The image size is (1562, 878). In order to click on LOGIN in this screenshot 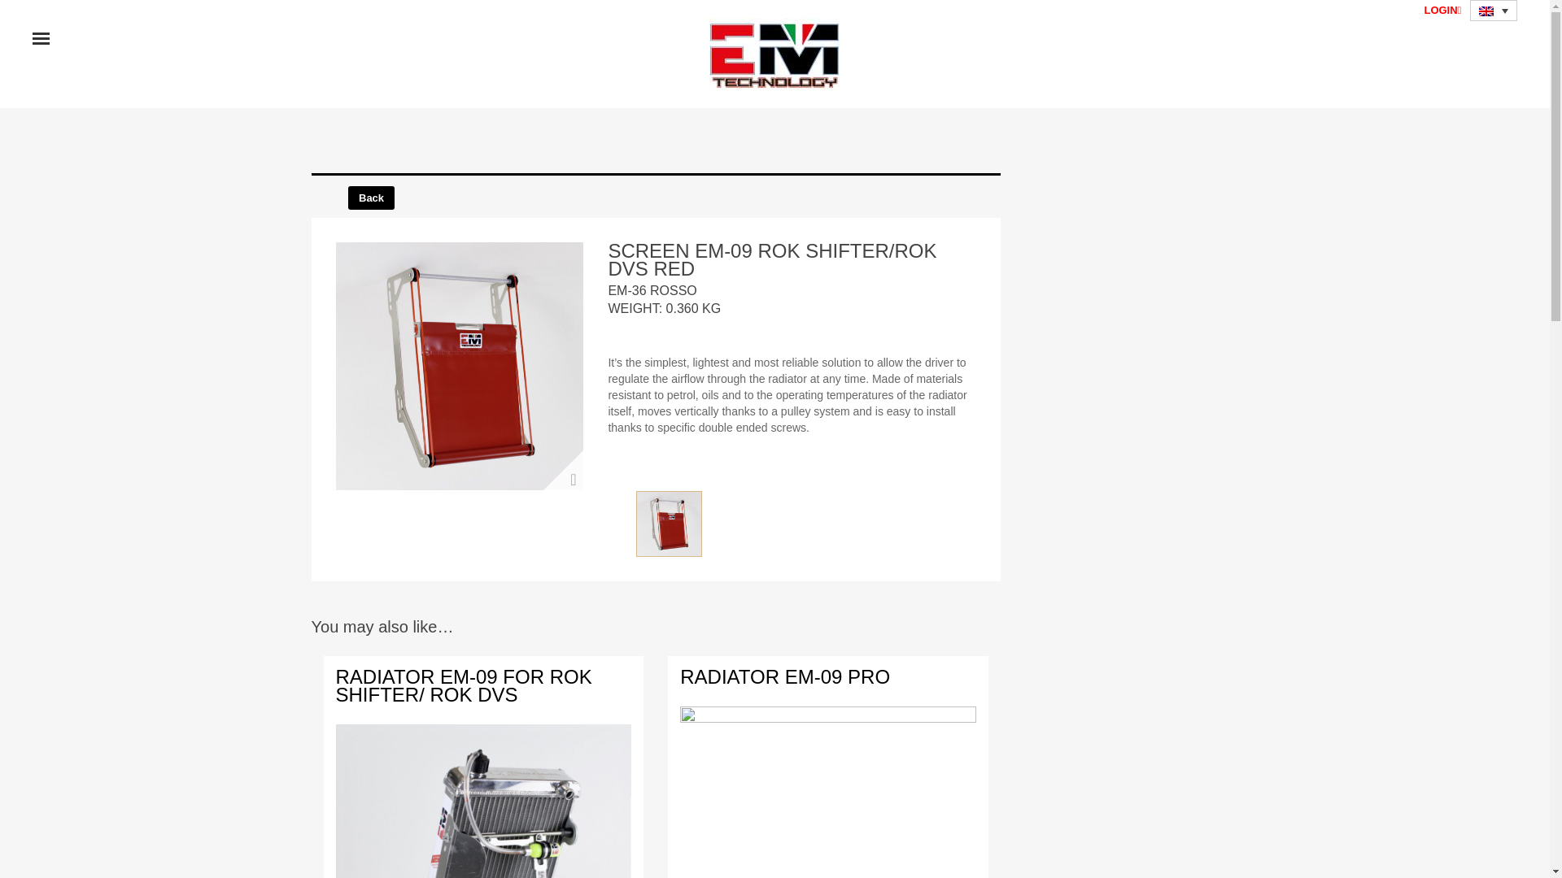, I will do `click(1442, 10)`.